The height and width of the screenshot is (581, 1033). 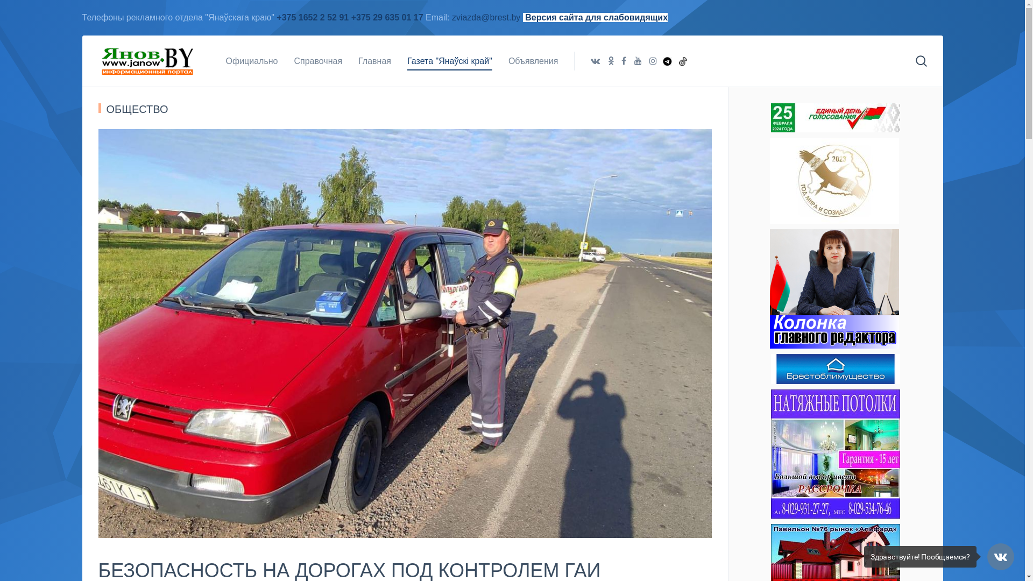 I want to click on +375 29 635 01 17, so click(x=387, y=17).